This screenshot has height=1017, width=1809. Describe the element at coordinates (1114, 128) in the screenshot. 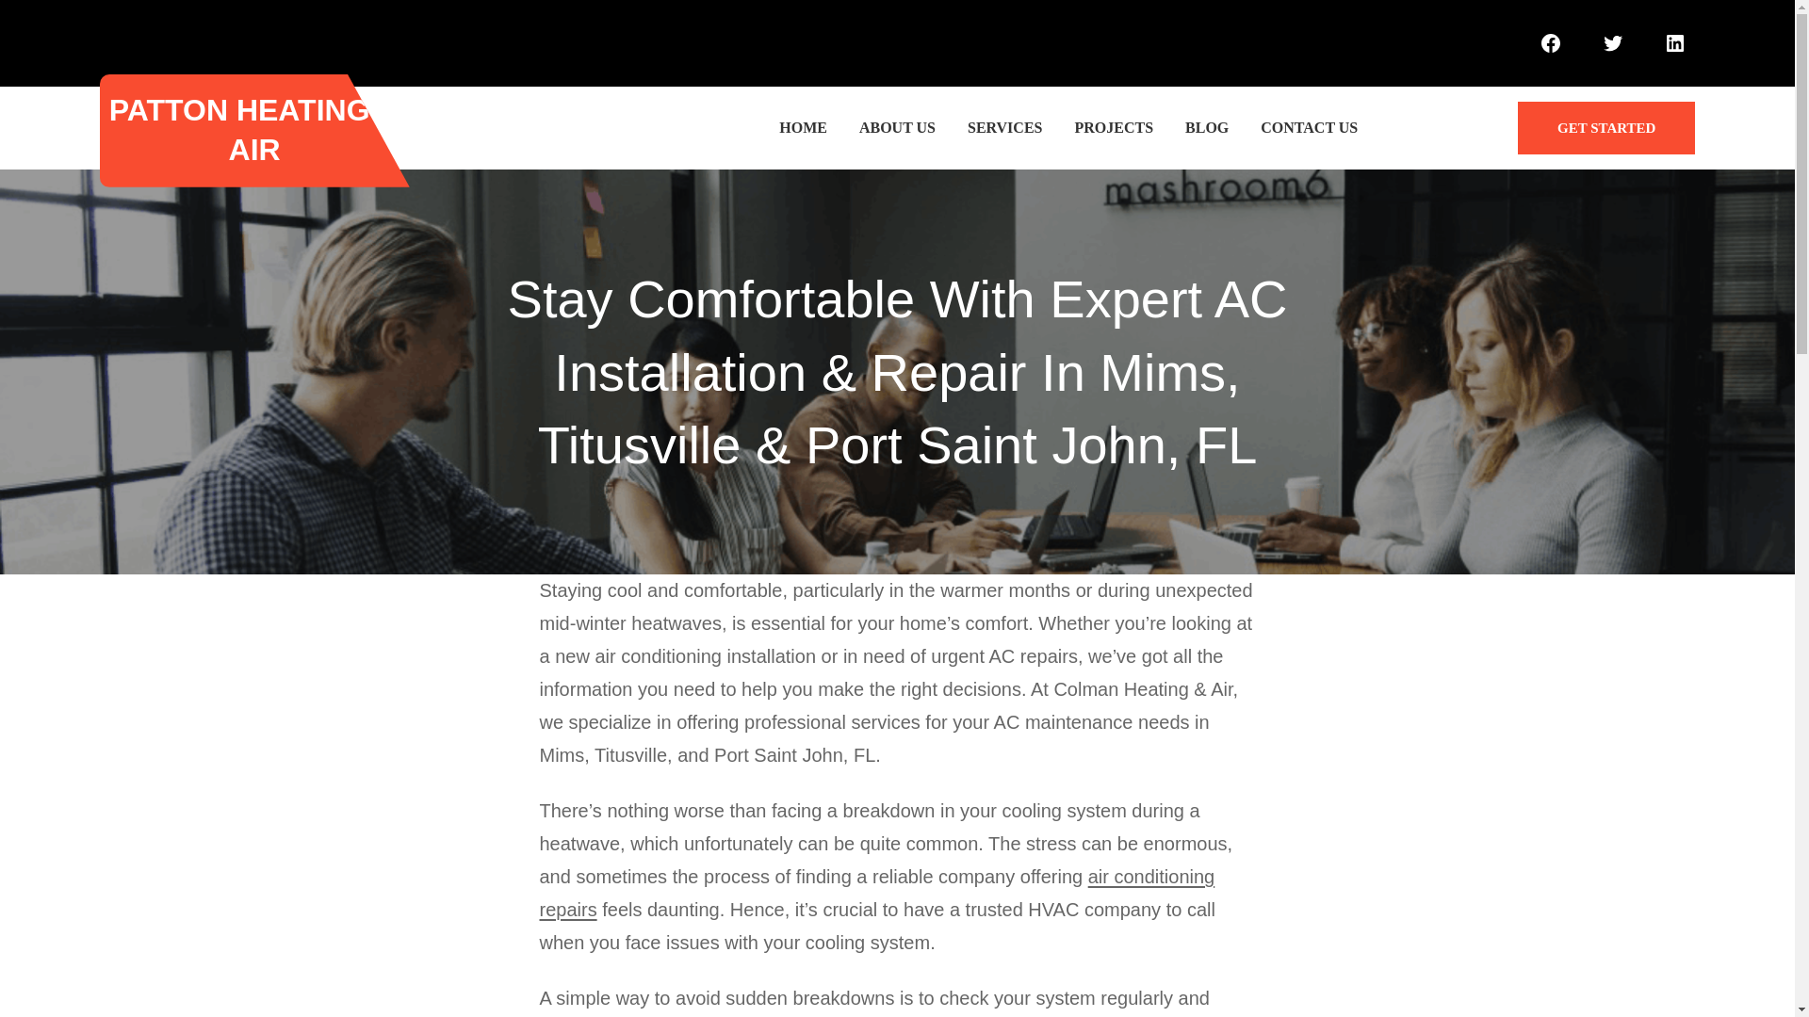

I see `PROJECTS` at that location.